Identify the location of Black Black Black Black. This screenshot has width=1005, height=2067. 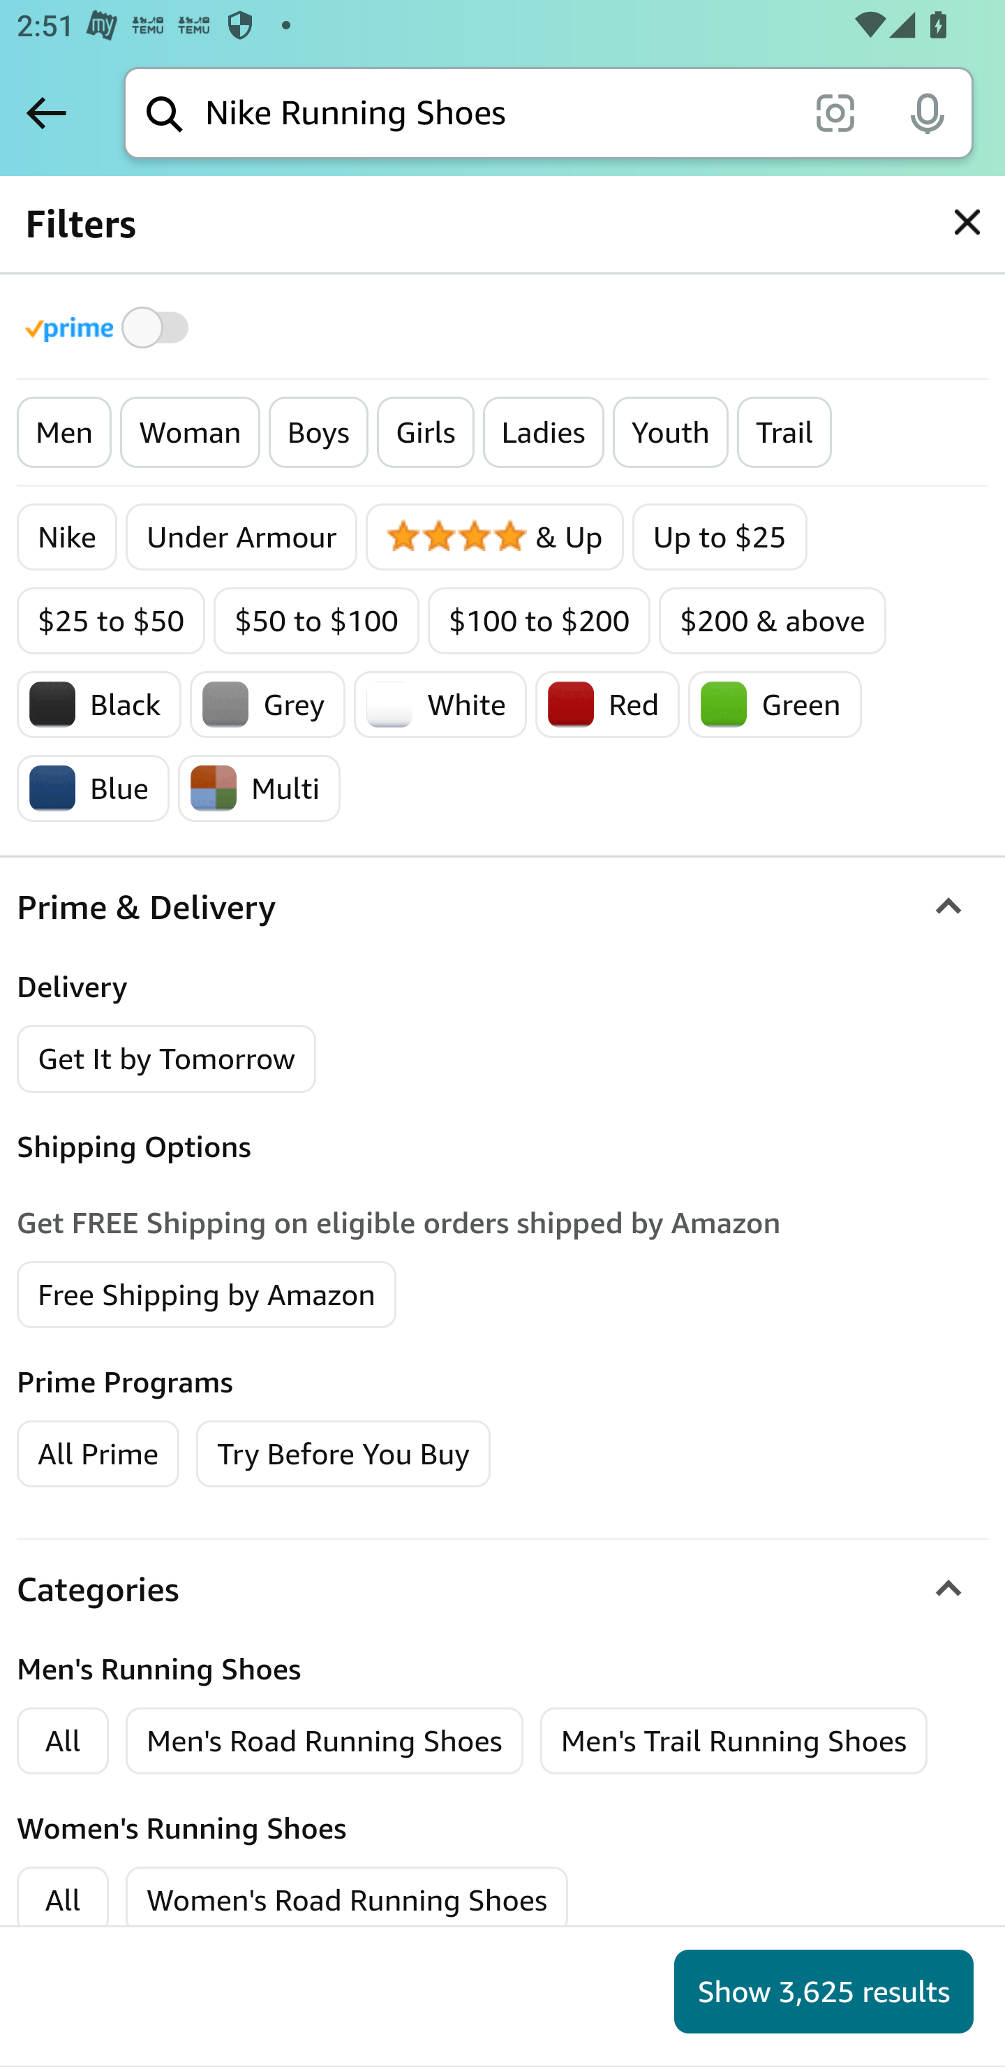
(99, 705).